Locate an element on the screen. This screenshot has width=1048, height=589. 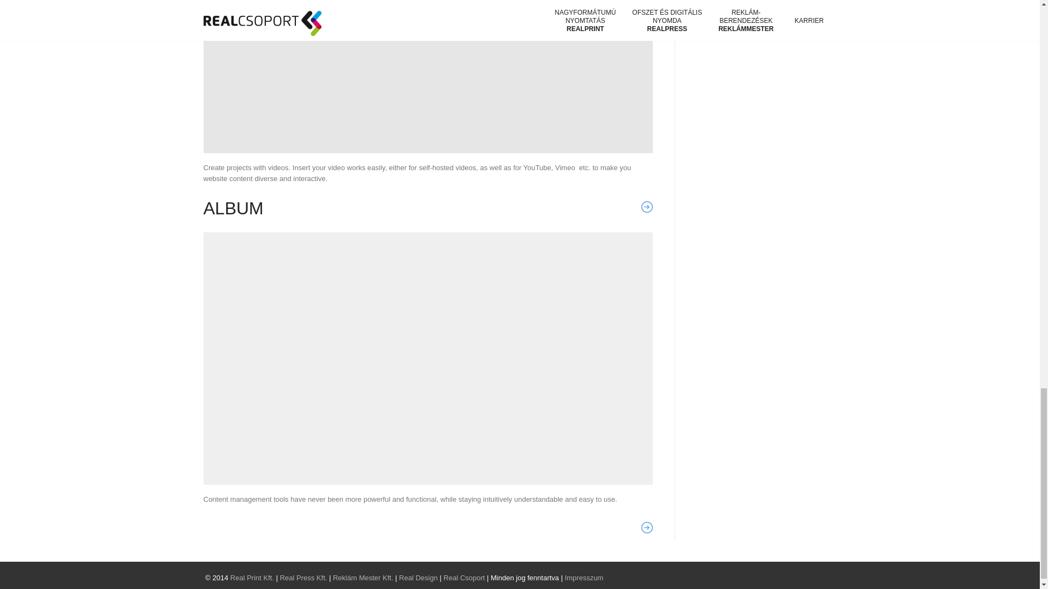
ALBUM is located at coordinates (233, 208).